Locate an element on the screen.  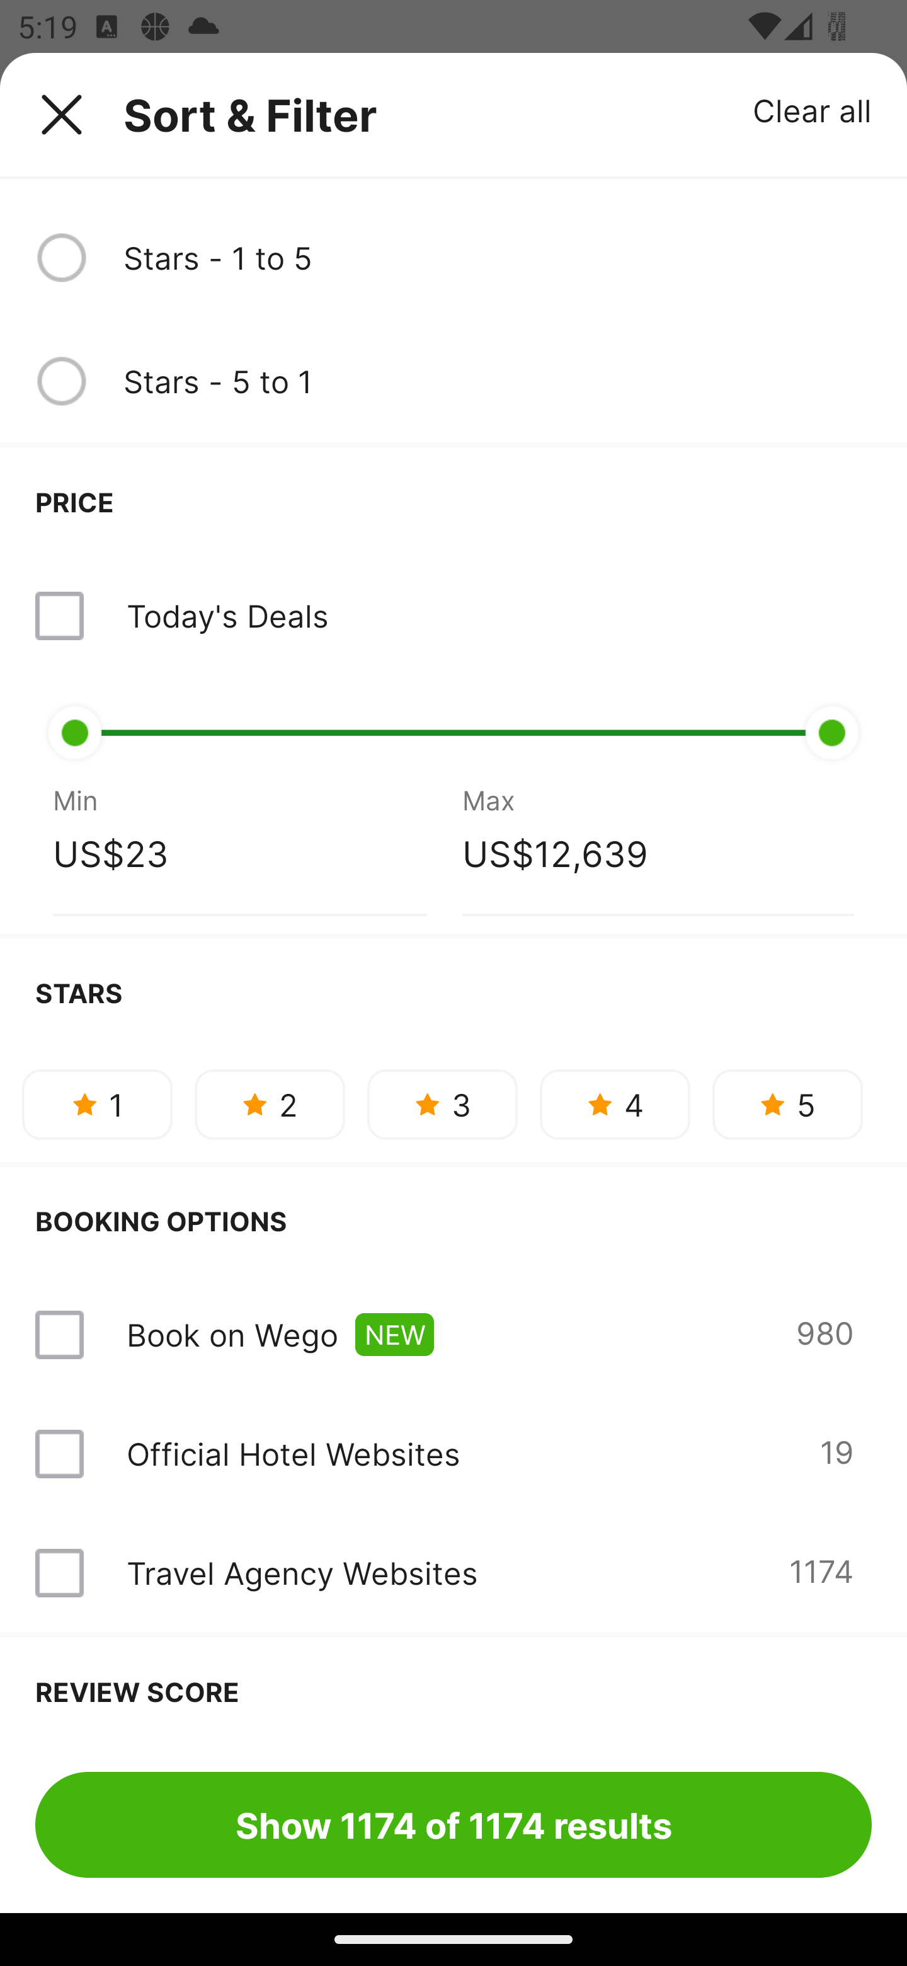
Stars - 5 to 1 is located at coordinates (497, 381).